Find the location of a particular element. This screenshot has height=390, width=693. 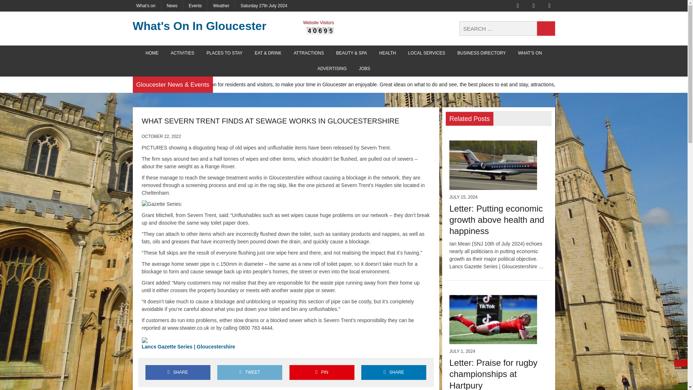

Letter: Praise for rugby championships at Hartpury is located at coordinates (493, 340).